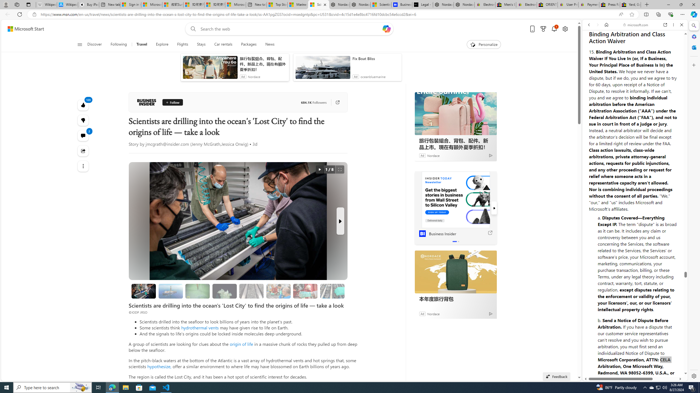 This screenshot has height=393, width=700. What do you see at coordinates (277, 5) in the screenshot?
I see `Top Stories - MSN` at bounding box center [277, 5].